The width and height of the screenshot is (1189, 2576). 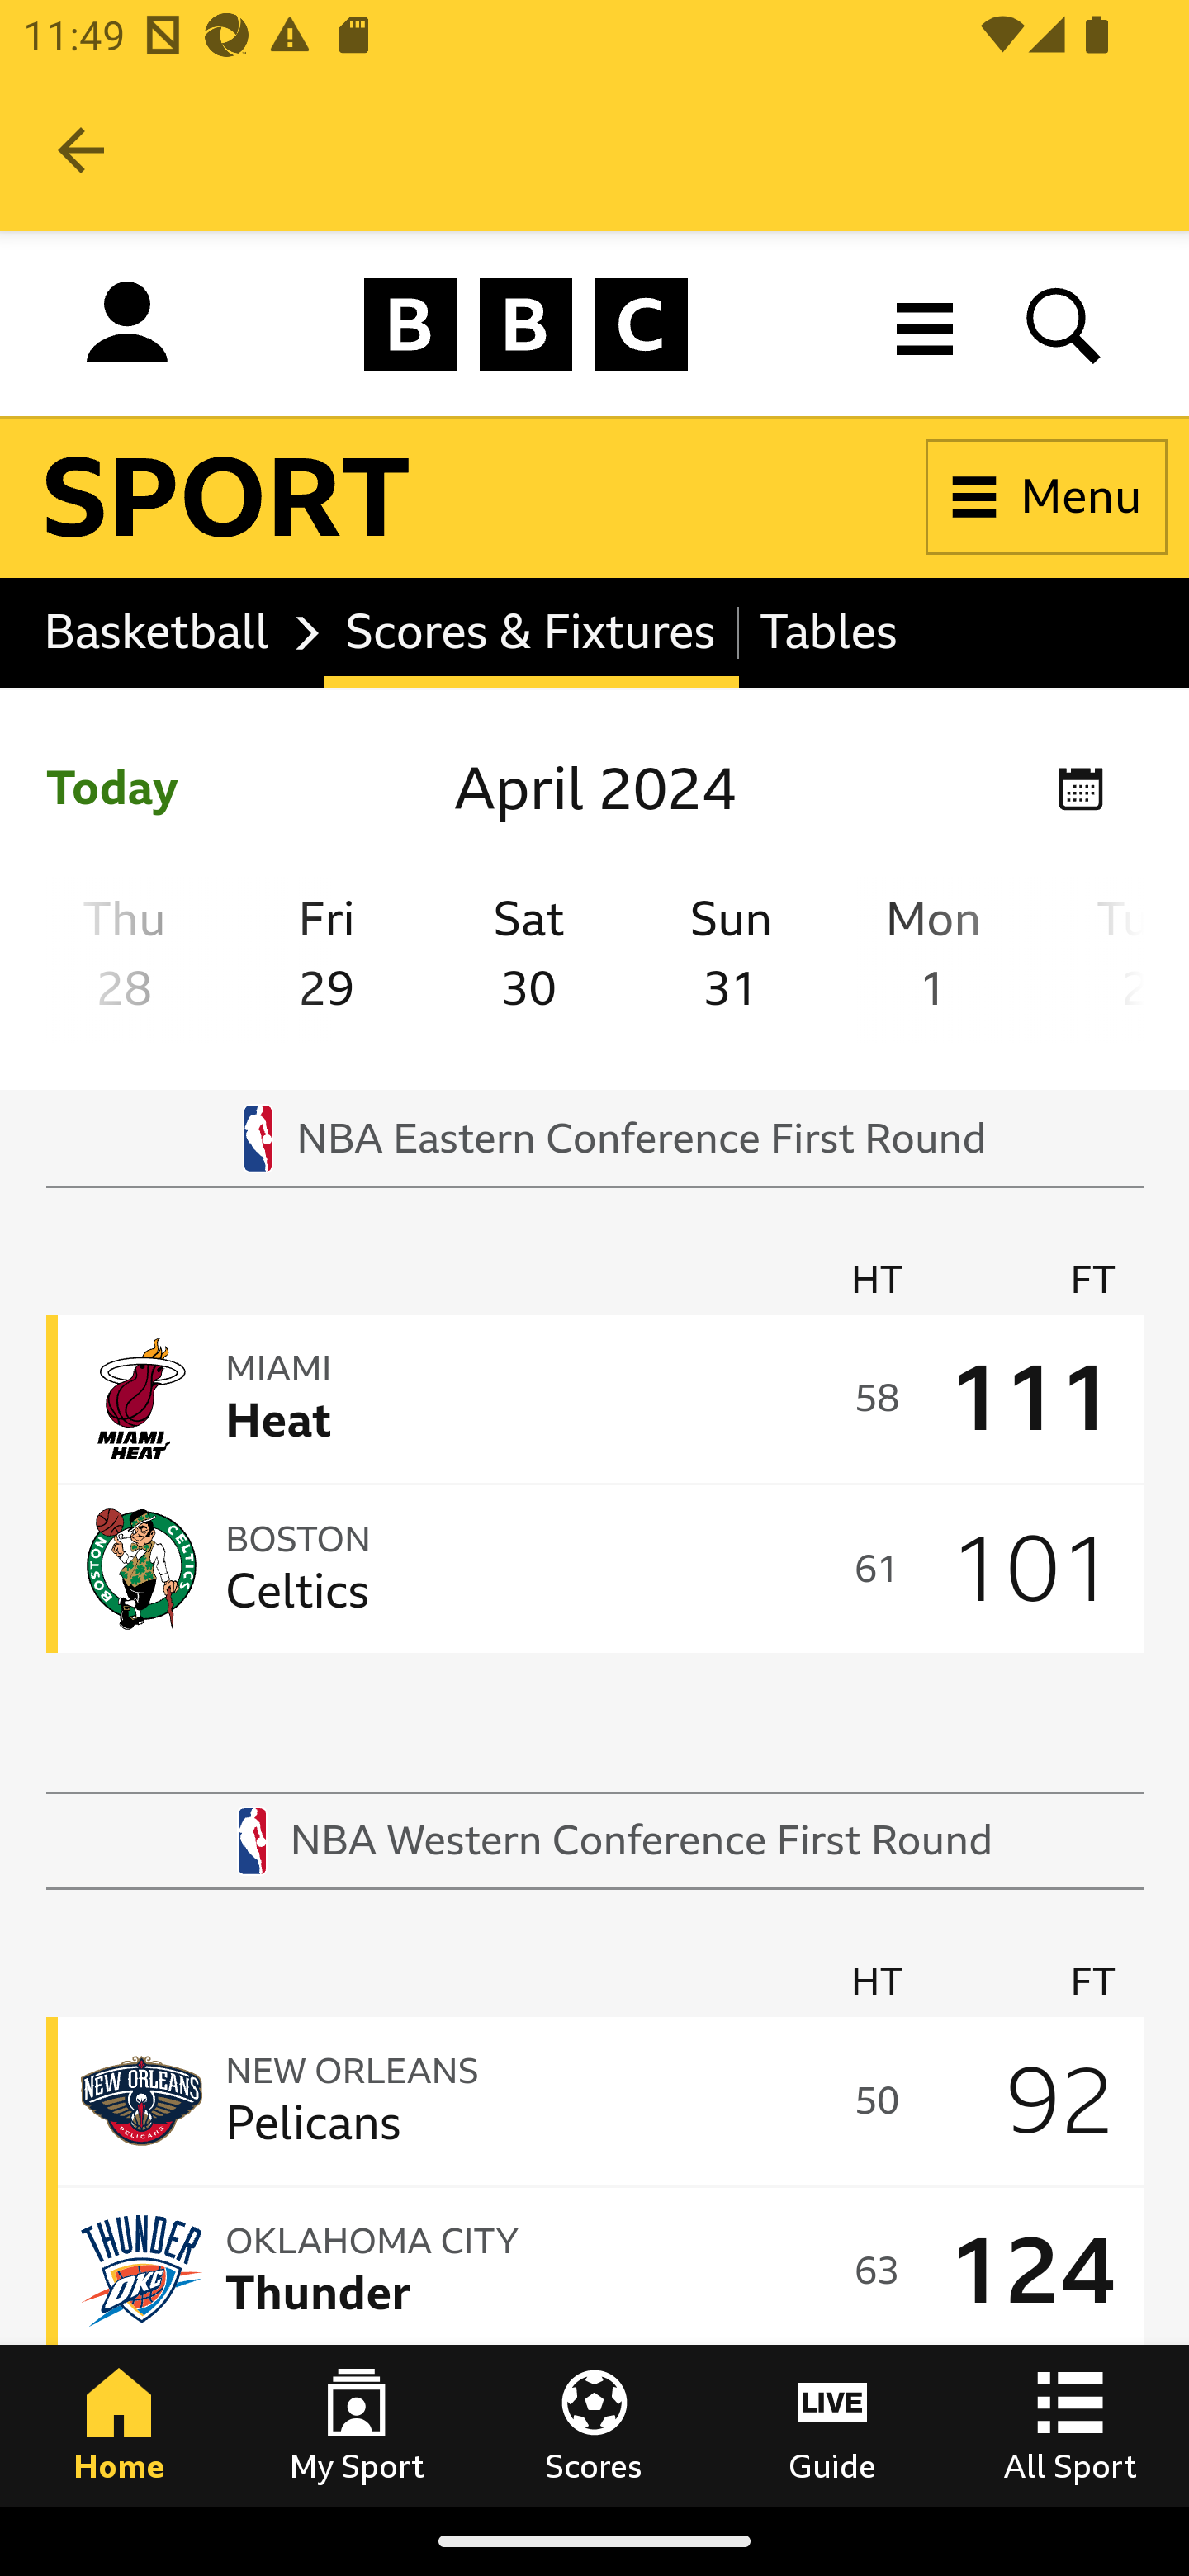 What do you see at coordinates (1064, 324) in the screenshot?
I see `Search BBC` at bounding box center [1064, 324].